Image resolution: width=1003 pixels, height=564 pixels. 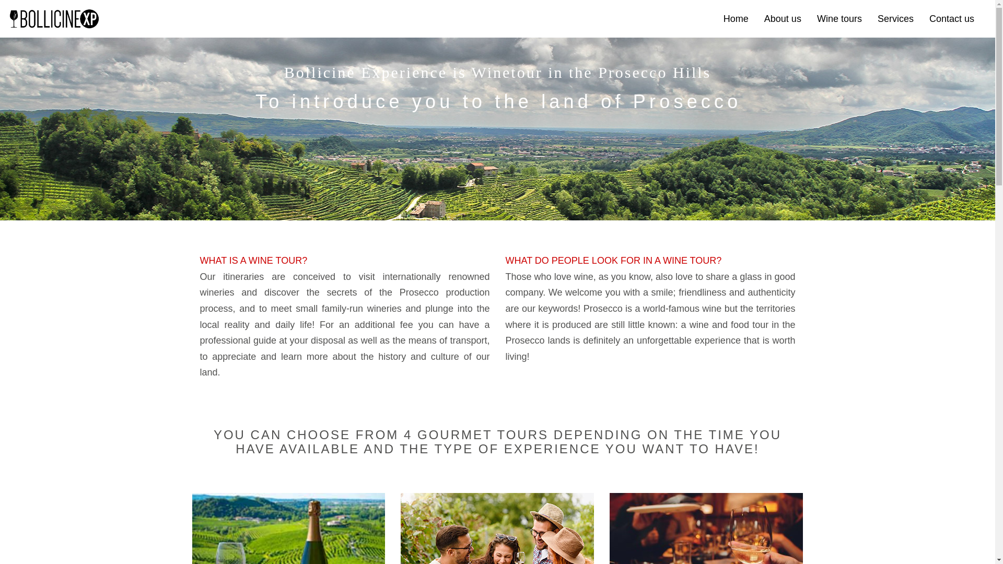 What do you see at coordinates (952, 19) in the screenshot?
I see `Contact us` at bounding box center [952, 19].